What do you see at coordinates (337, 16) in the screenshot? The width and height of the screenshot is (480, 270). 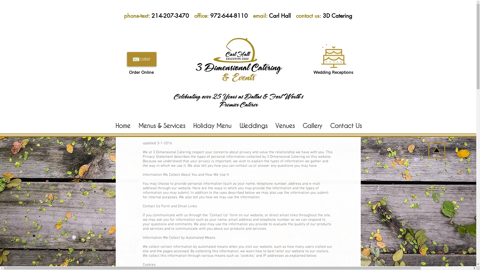 I see `3D Catering` at bounding box center [337, 16].